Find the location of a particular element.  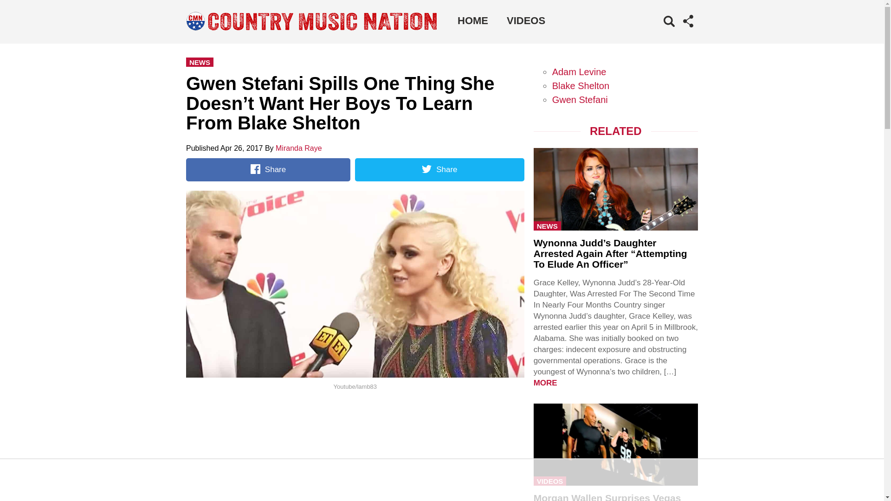

HOME is located at coordinates (472, 20).